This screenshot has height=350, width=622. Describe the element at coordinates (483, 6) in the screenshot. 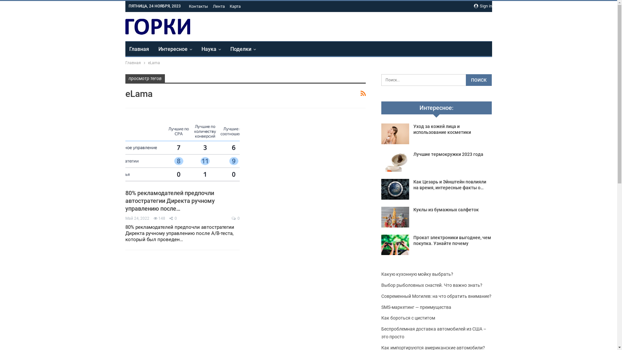

I see `Sign in` at that location.